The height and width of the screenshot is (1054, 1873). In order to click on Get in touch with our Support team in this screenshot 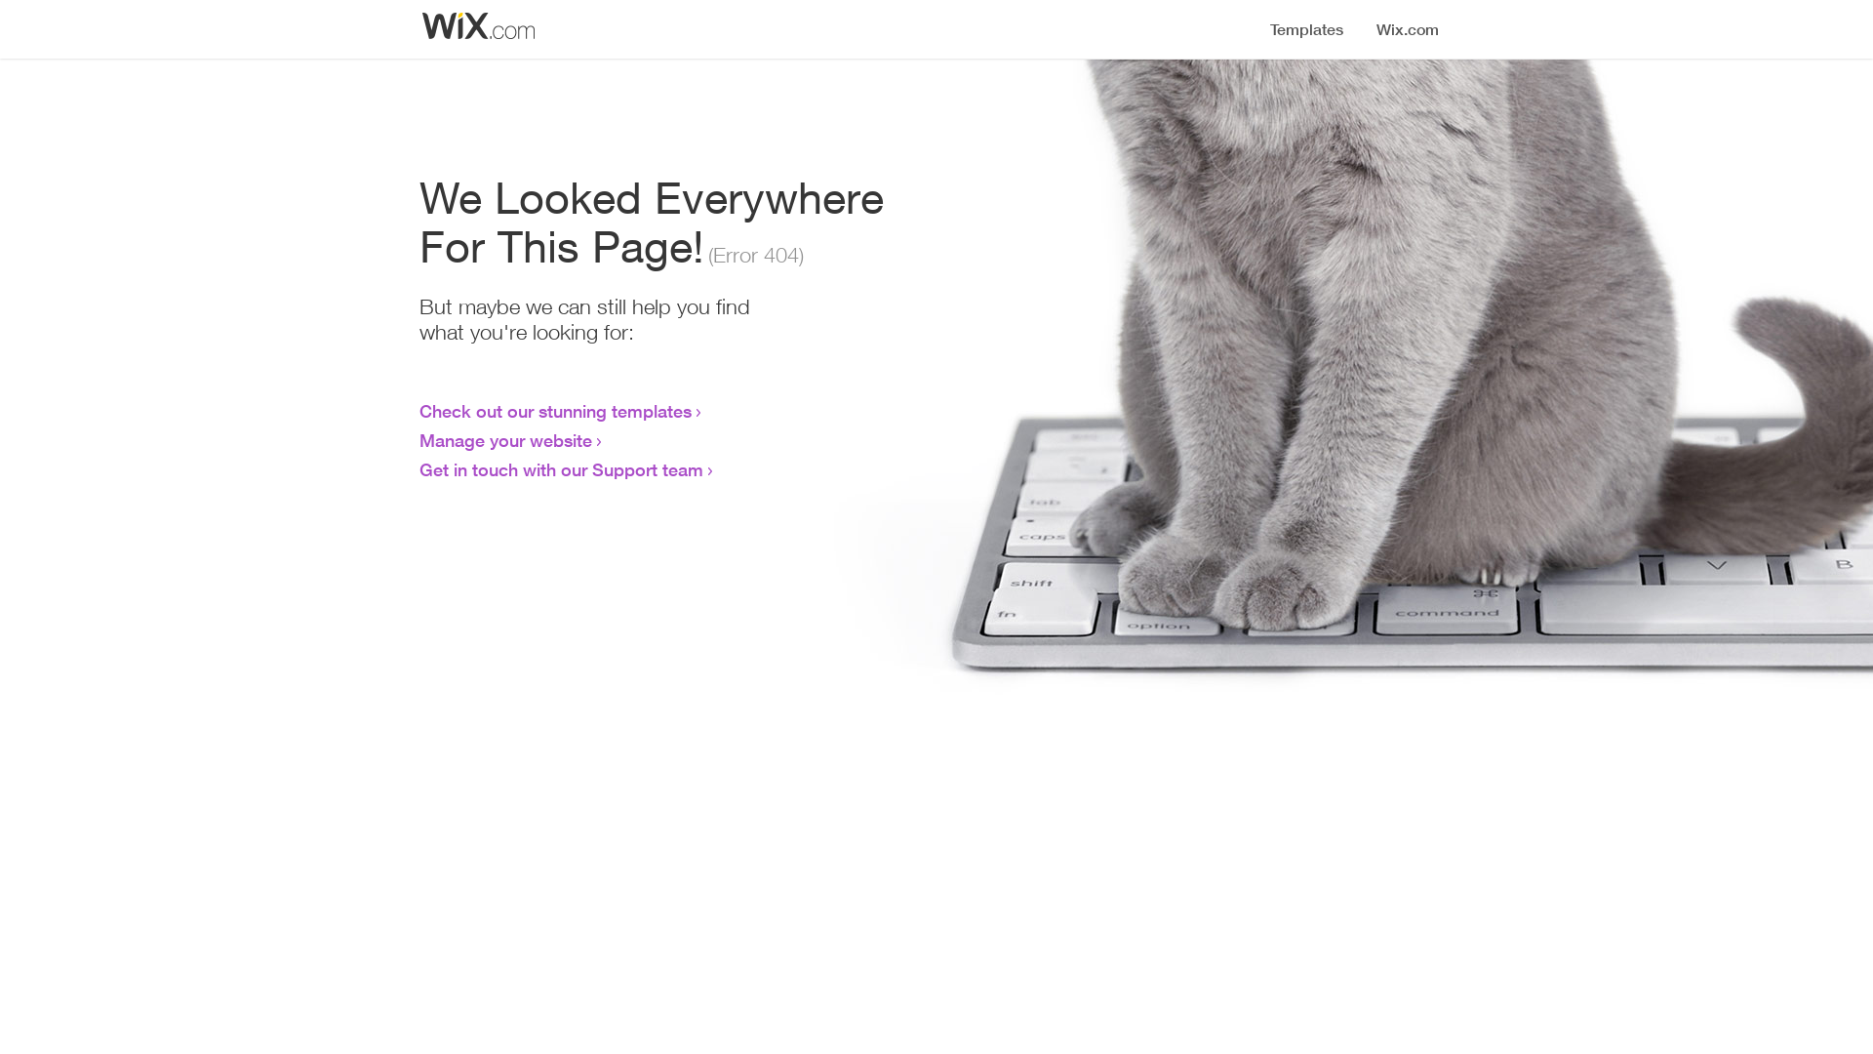, I will do `click(562, 469)`.